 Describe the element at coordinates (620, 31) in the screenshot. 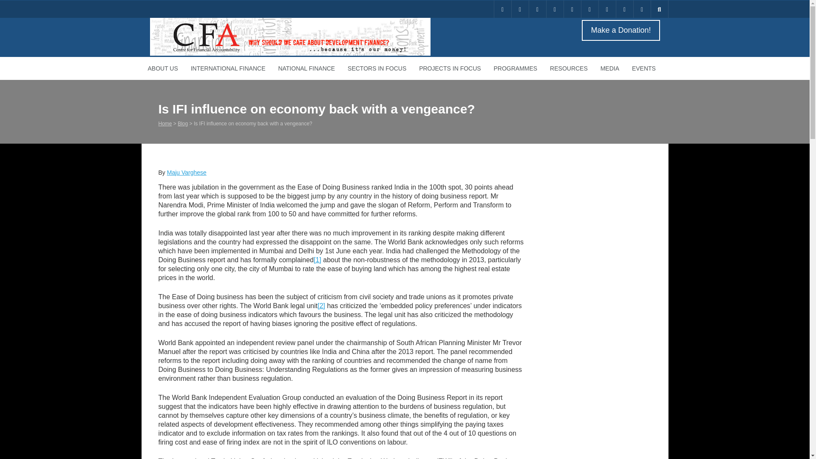

I see `Make a Donation!` at that location.